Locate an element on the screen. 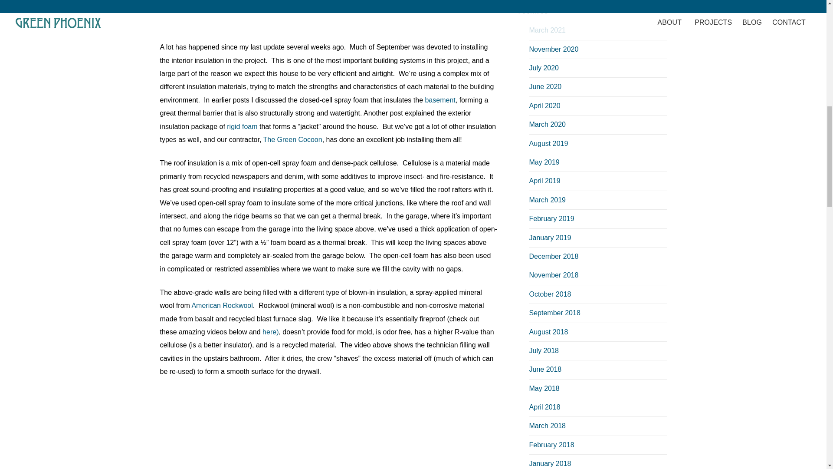  June 2020 is located at coordinates (545, 87).